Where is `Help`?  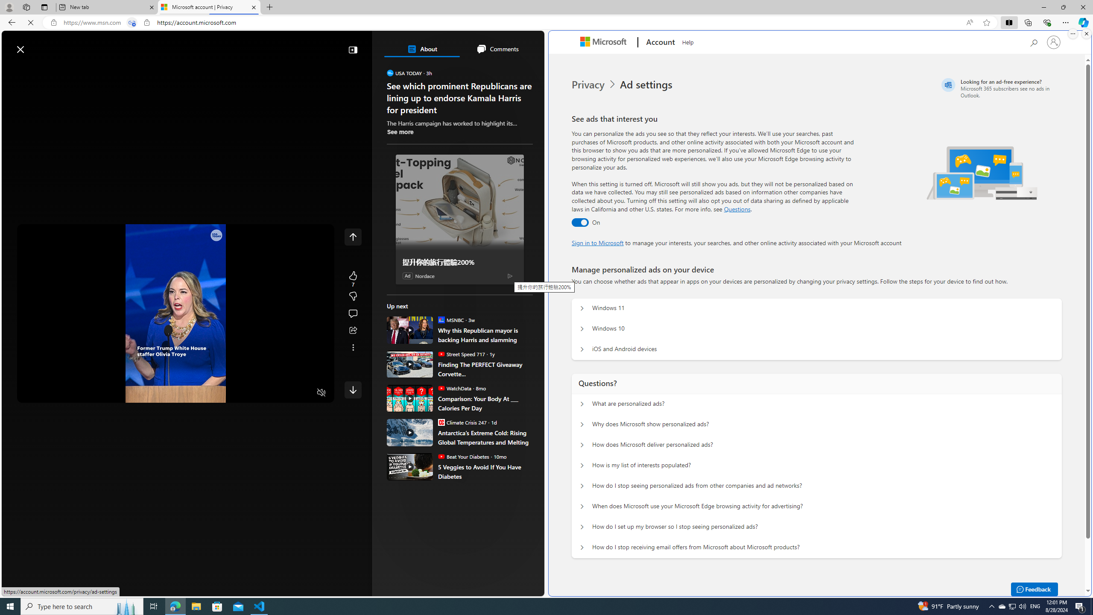
Help is located at coordinates (687, 41).